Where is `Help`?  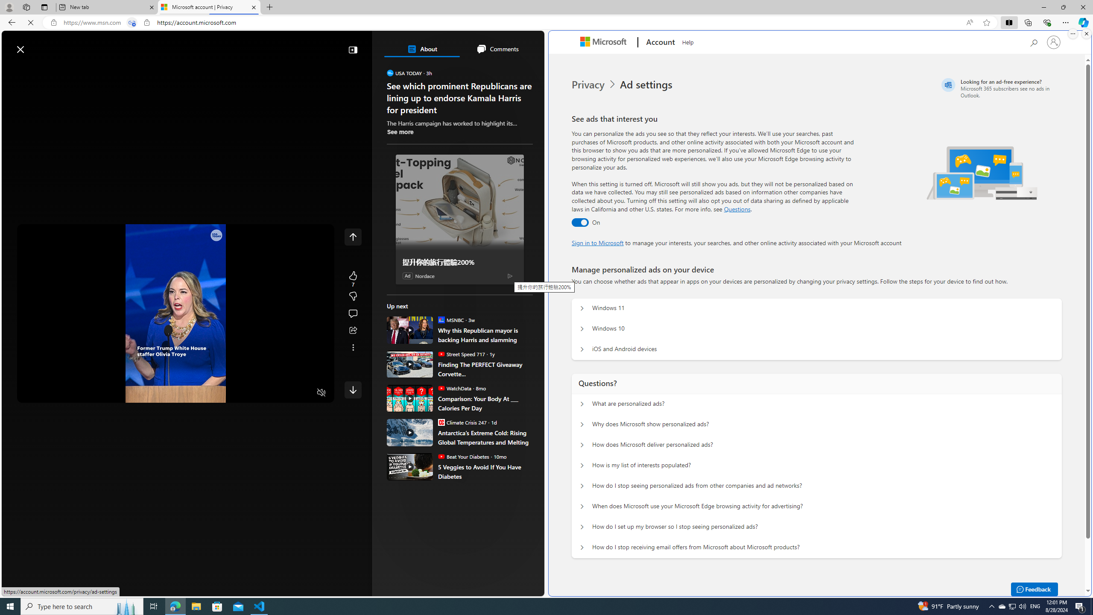
Help is located at coordinates (687, 41).